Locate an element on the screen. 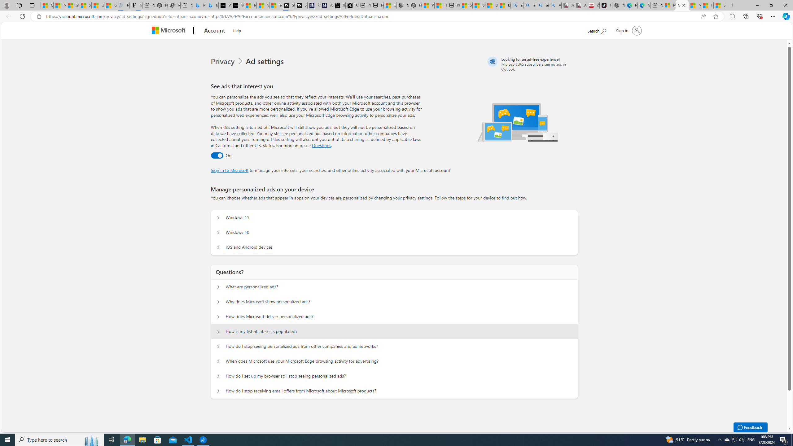 The height and width of the screenshot is (446, 793). Illustration of multiple devices is located at coordinates (518, 122).